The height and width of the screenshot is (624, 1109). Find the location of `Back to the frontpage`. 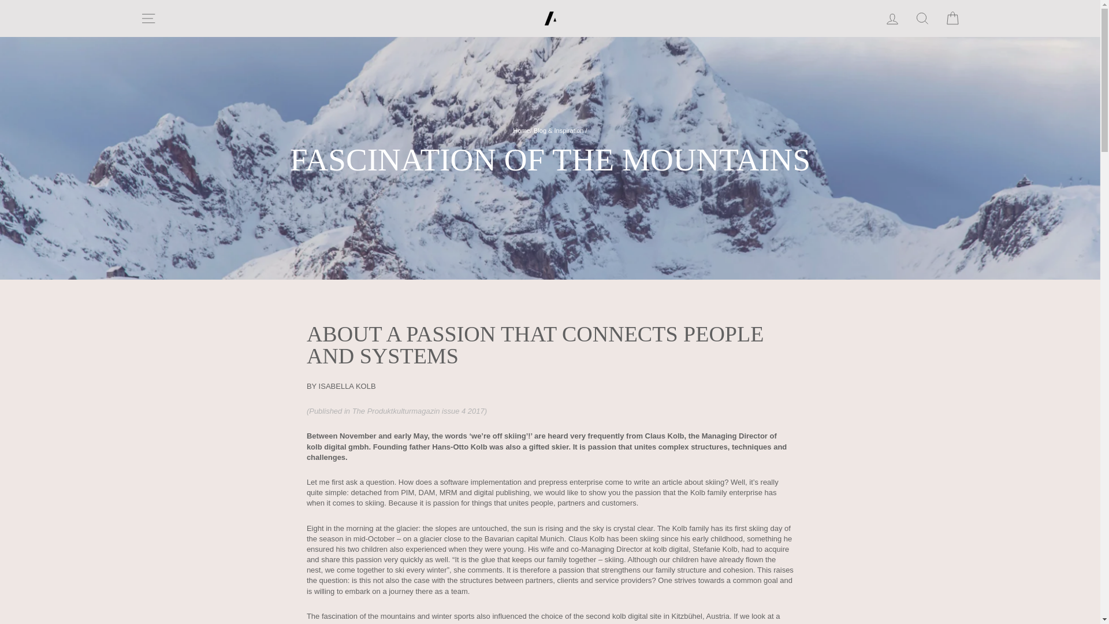

Back to the frontpage is located at coordinates (521, 131).